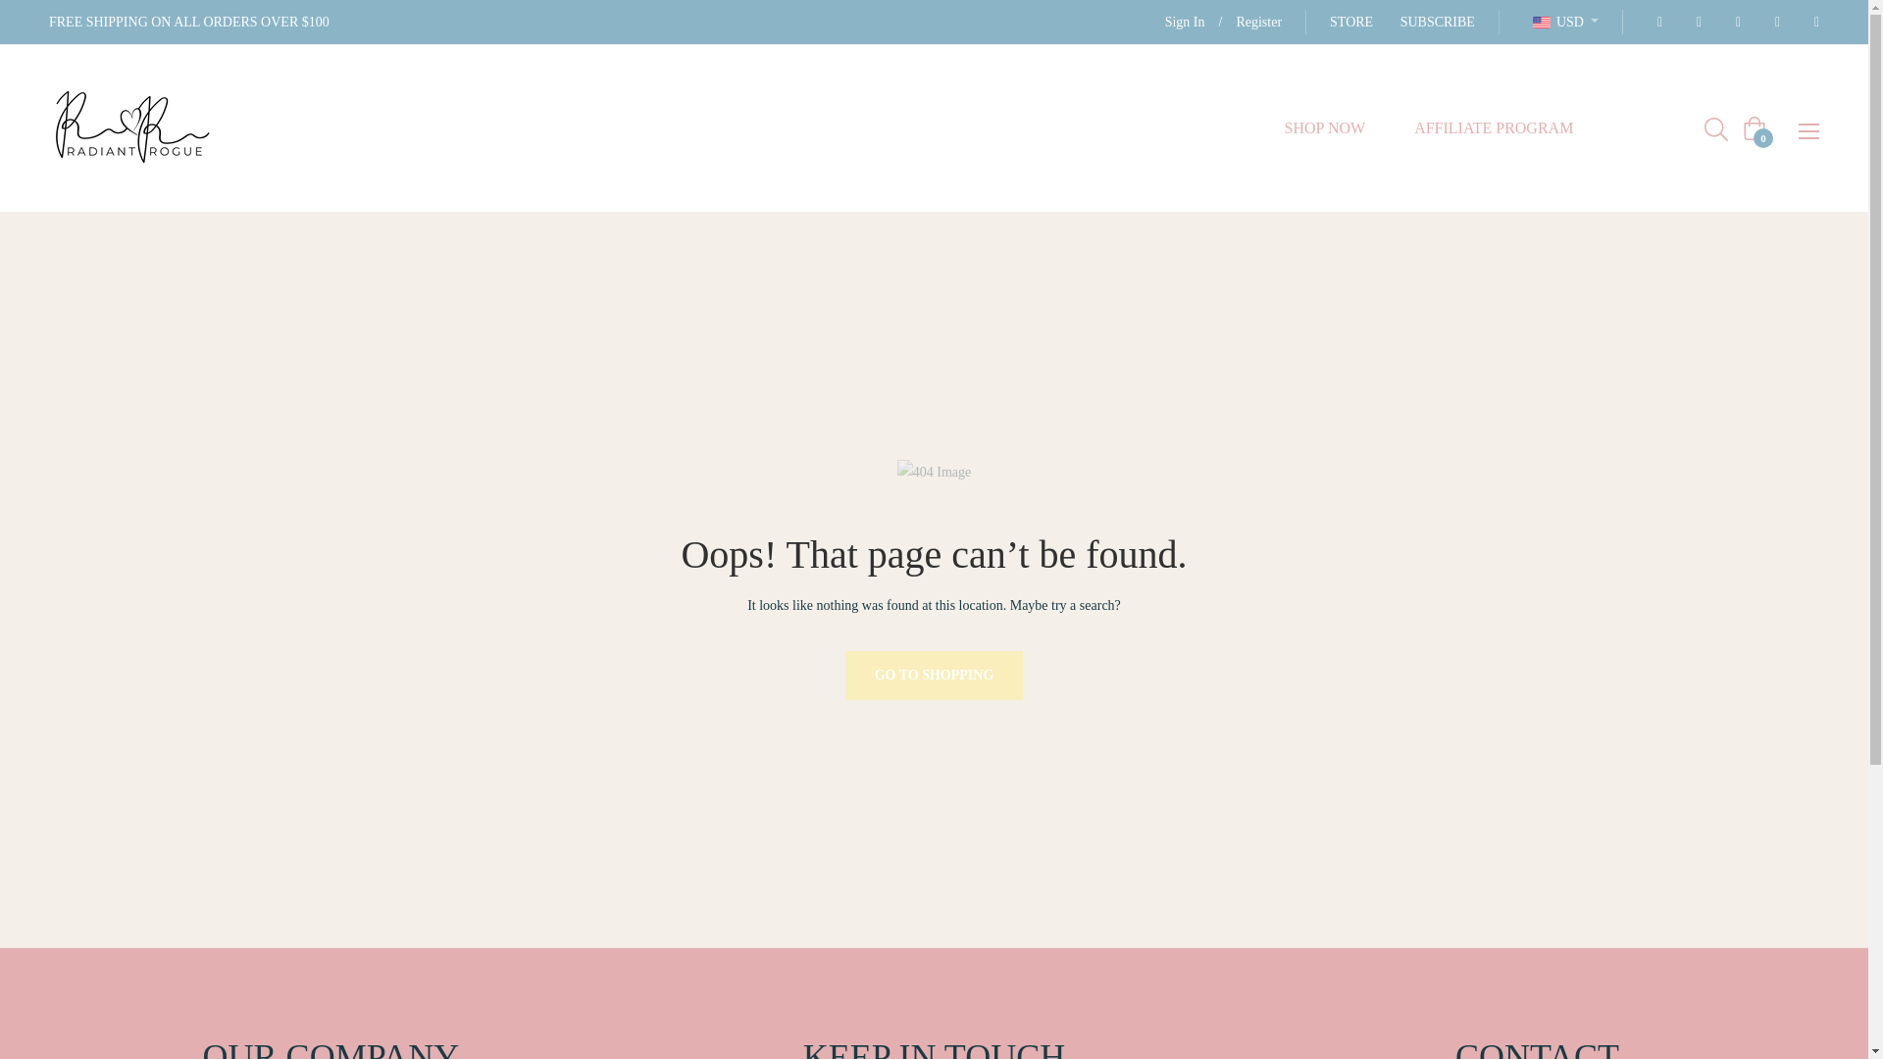 The image size is (1883, 1059). I want to click on AFFILIATE PROGRAM, so click(1493, 128).